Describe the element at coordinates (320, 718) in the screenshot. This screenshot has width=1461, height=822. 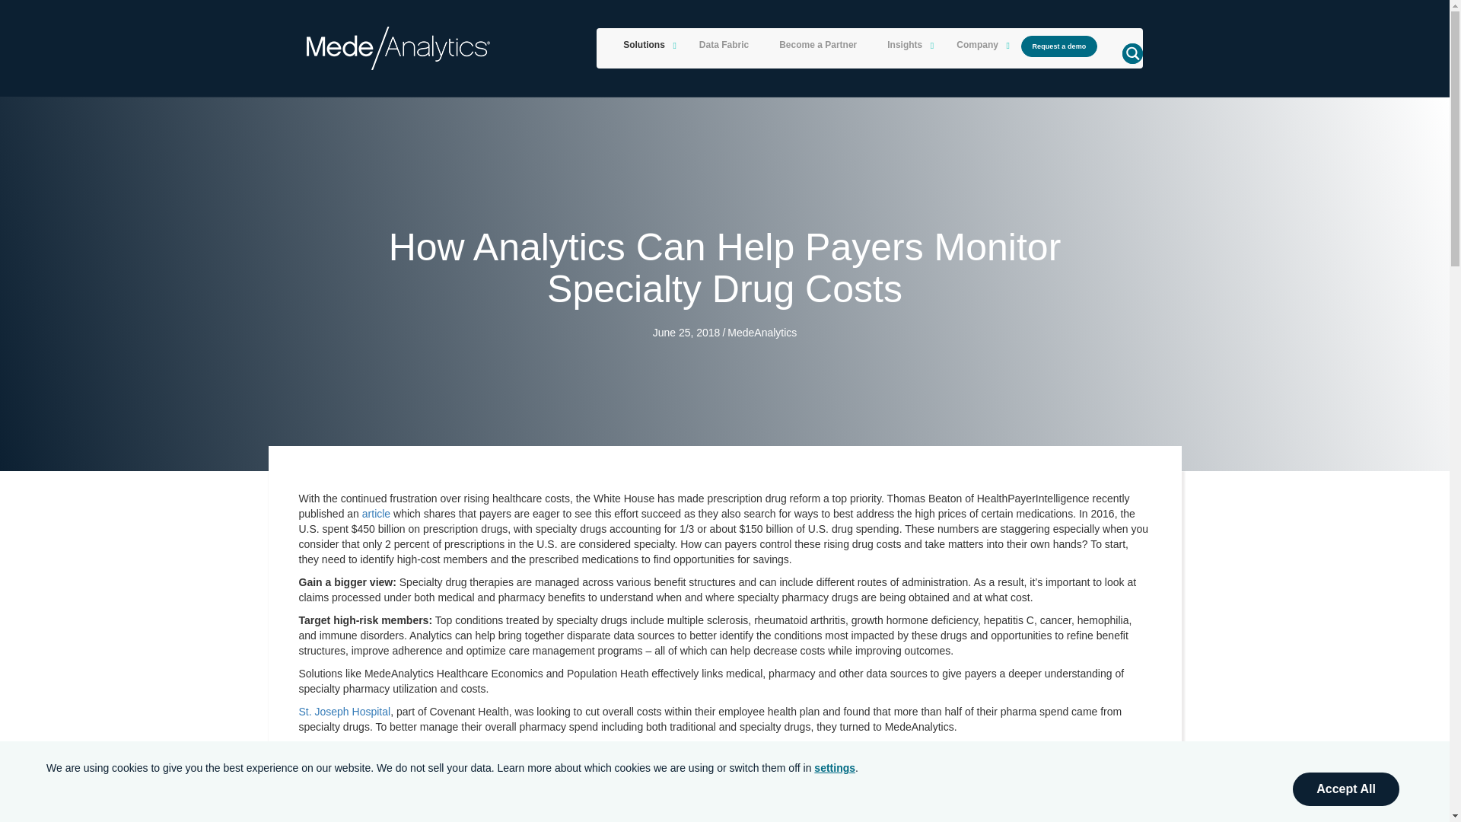
I see `Social-logo-facebook` at that location.